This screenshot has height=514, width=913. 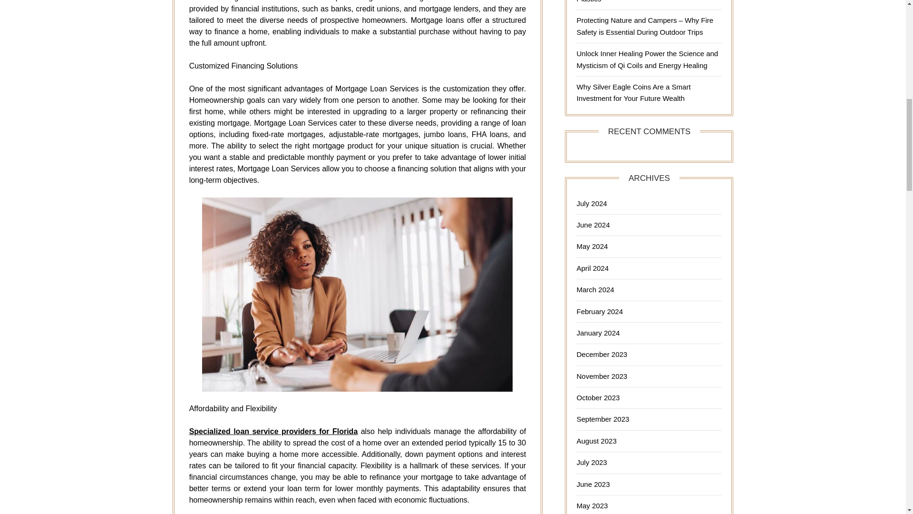 I want to click on July 2023, so click(x=592, y=462).